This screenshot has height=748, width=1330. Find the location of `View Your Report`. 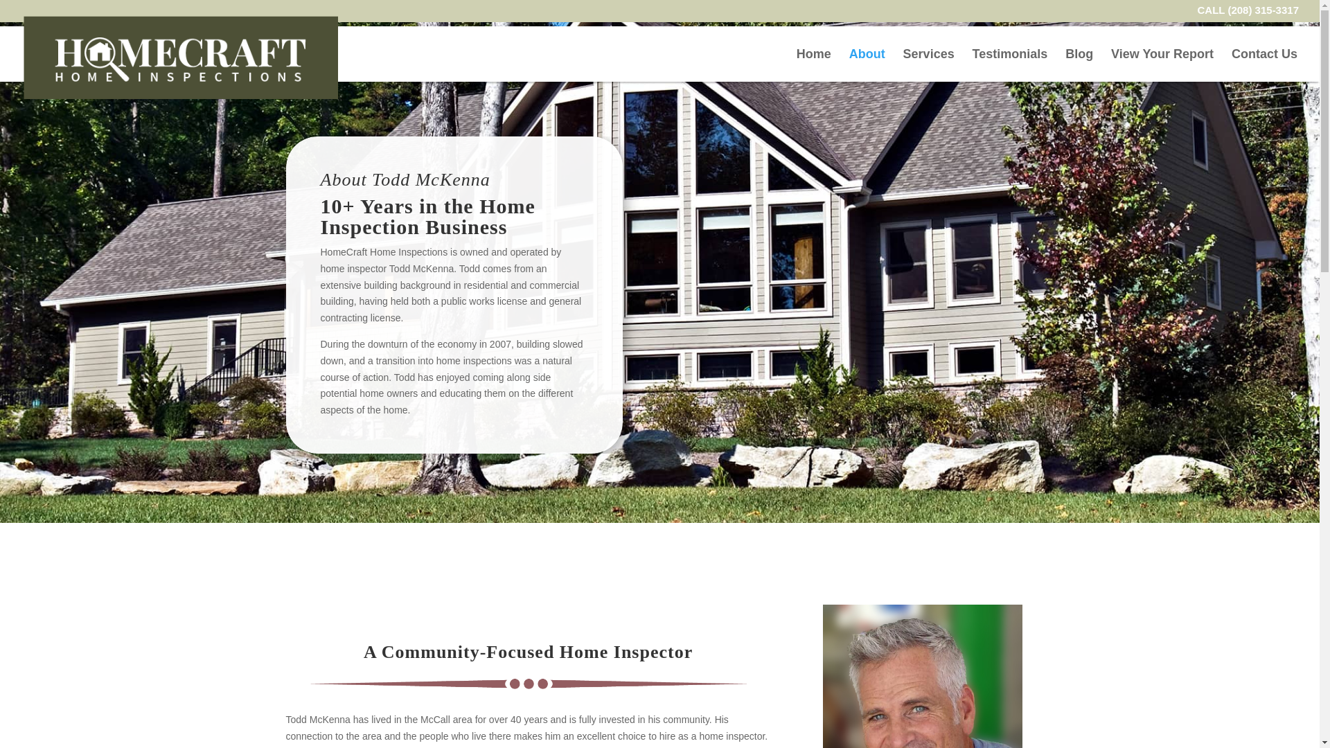

View Your Report is located at coordinates (1162, 64).